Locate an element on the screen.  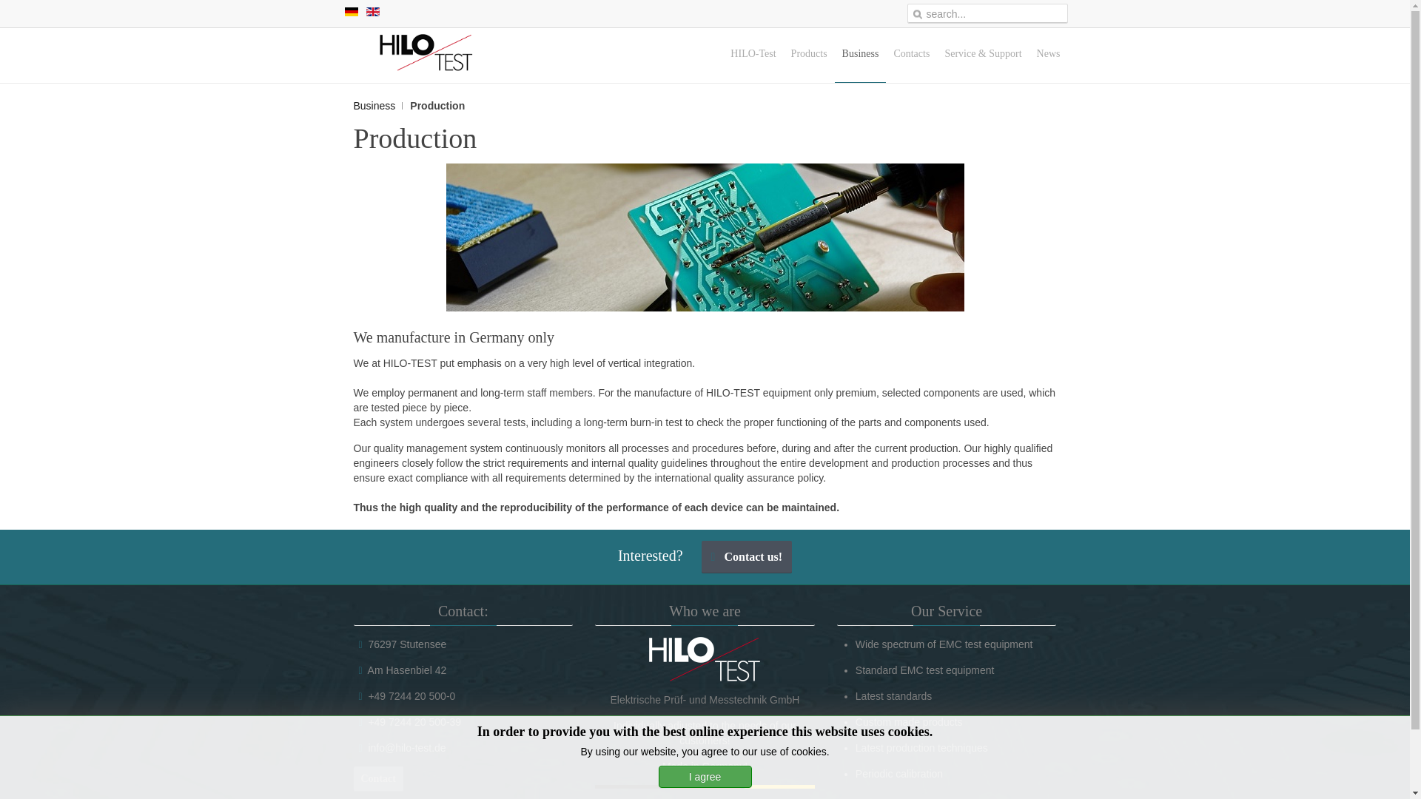
GermanDE-CH-AT is located at coordinates (351, 11).